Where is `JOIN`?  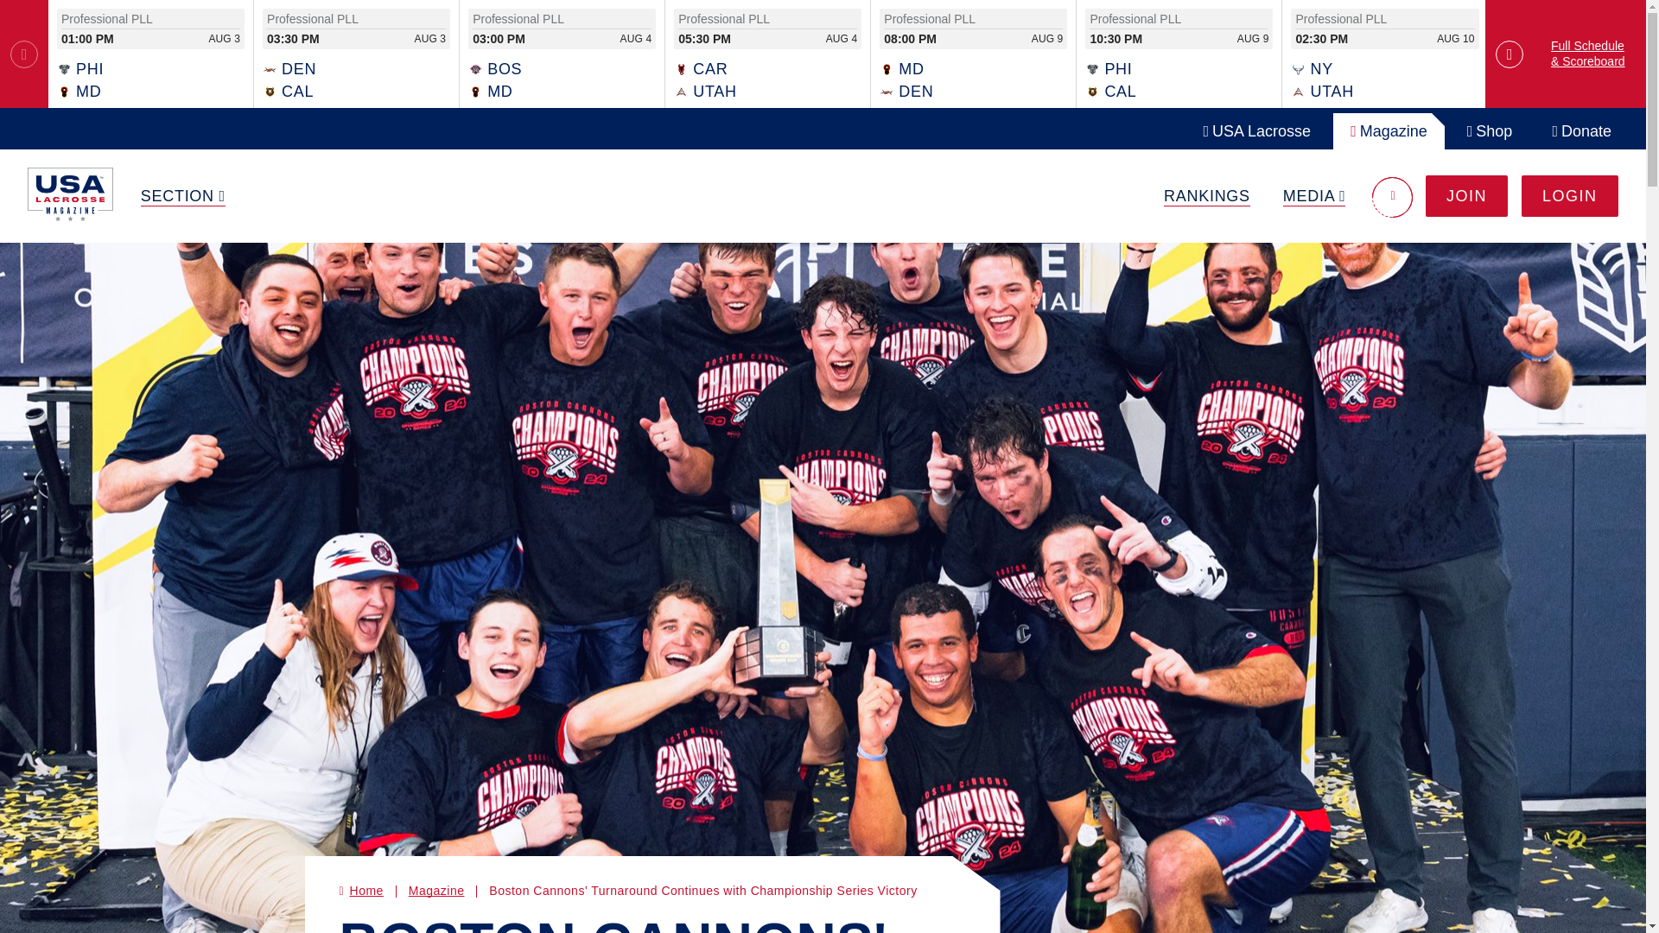
JOIN is located at coordinates (1466, 195).